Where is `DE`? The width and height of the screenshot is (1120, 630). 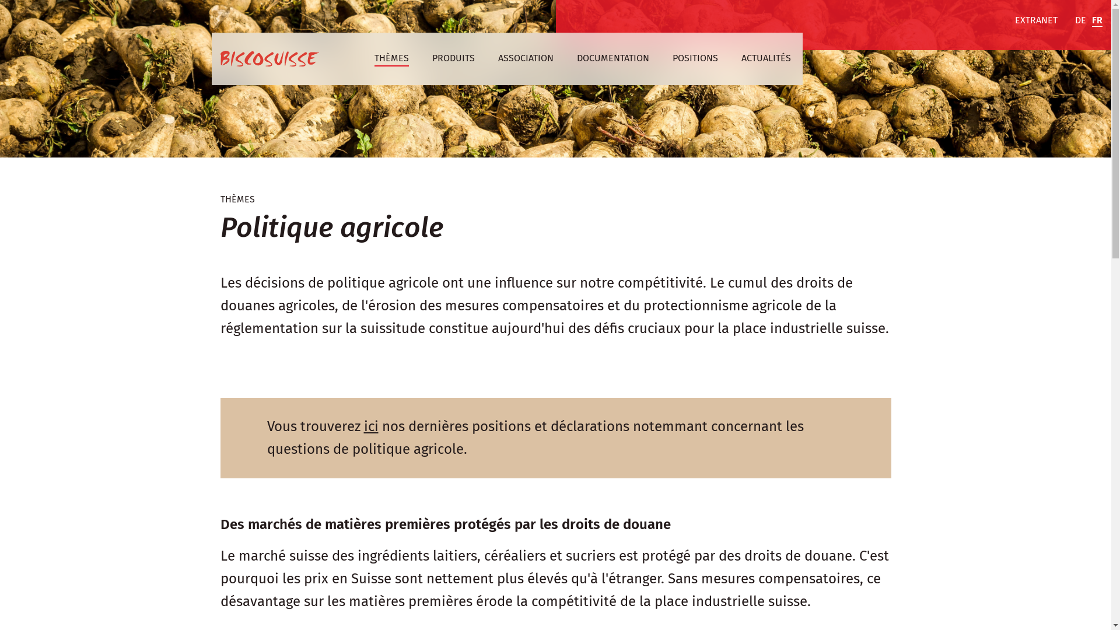
DE is located at coordinates (1080, 21).